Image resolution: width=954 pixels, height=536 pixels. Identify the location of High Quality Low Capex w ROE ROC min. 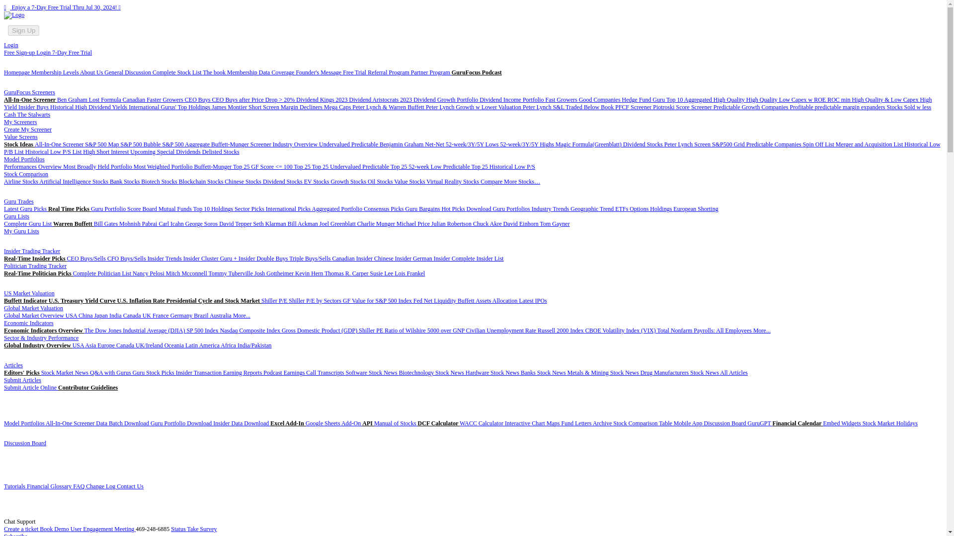
(799, 100).